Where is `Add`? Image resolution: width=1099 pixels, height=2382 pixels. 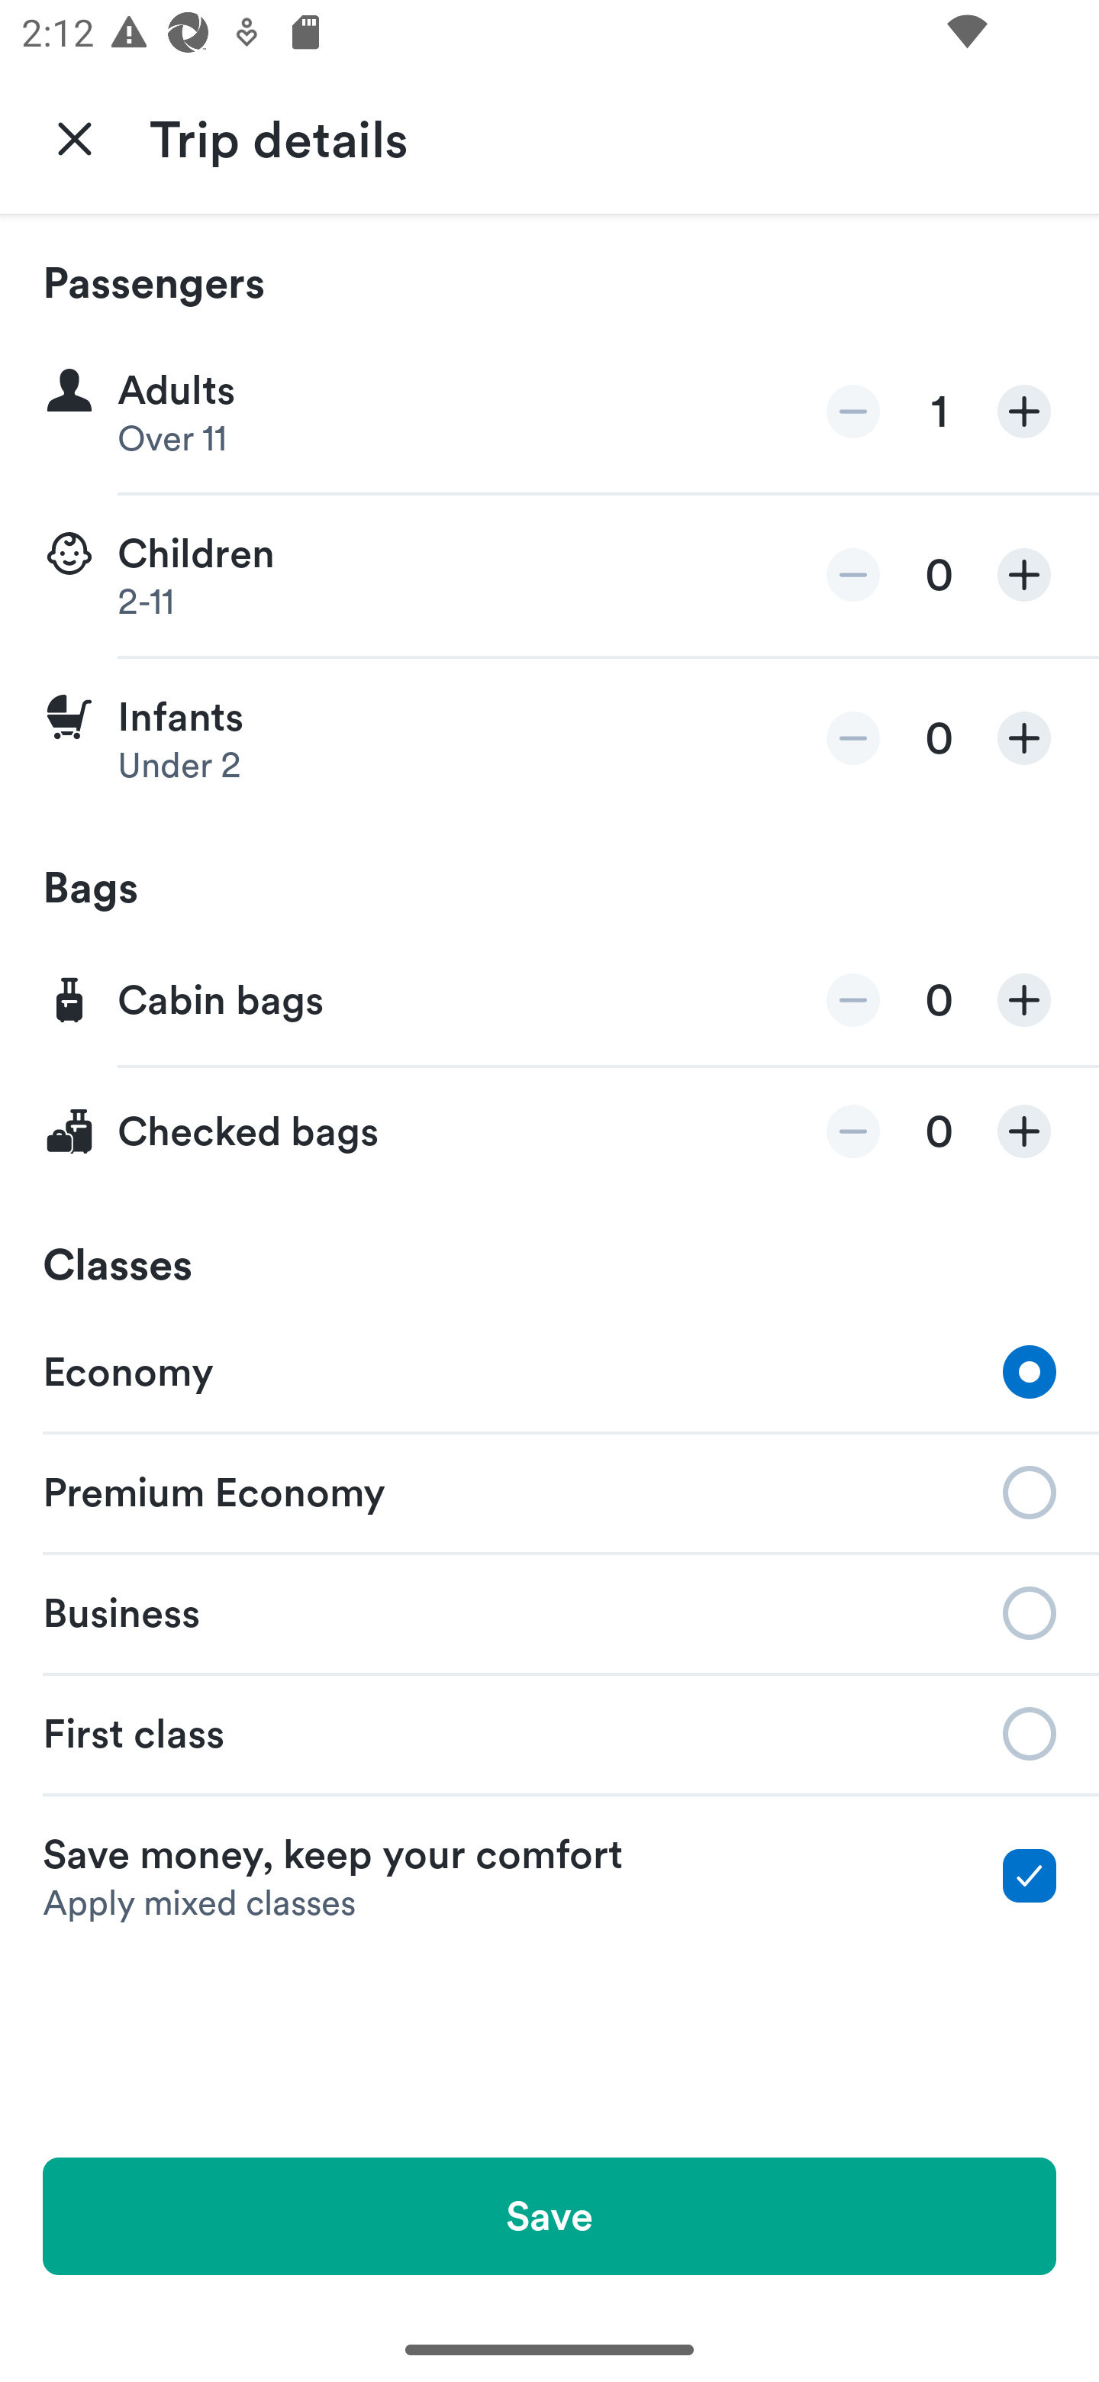 Add is located at coordinates (1024, 1131).